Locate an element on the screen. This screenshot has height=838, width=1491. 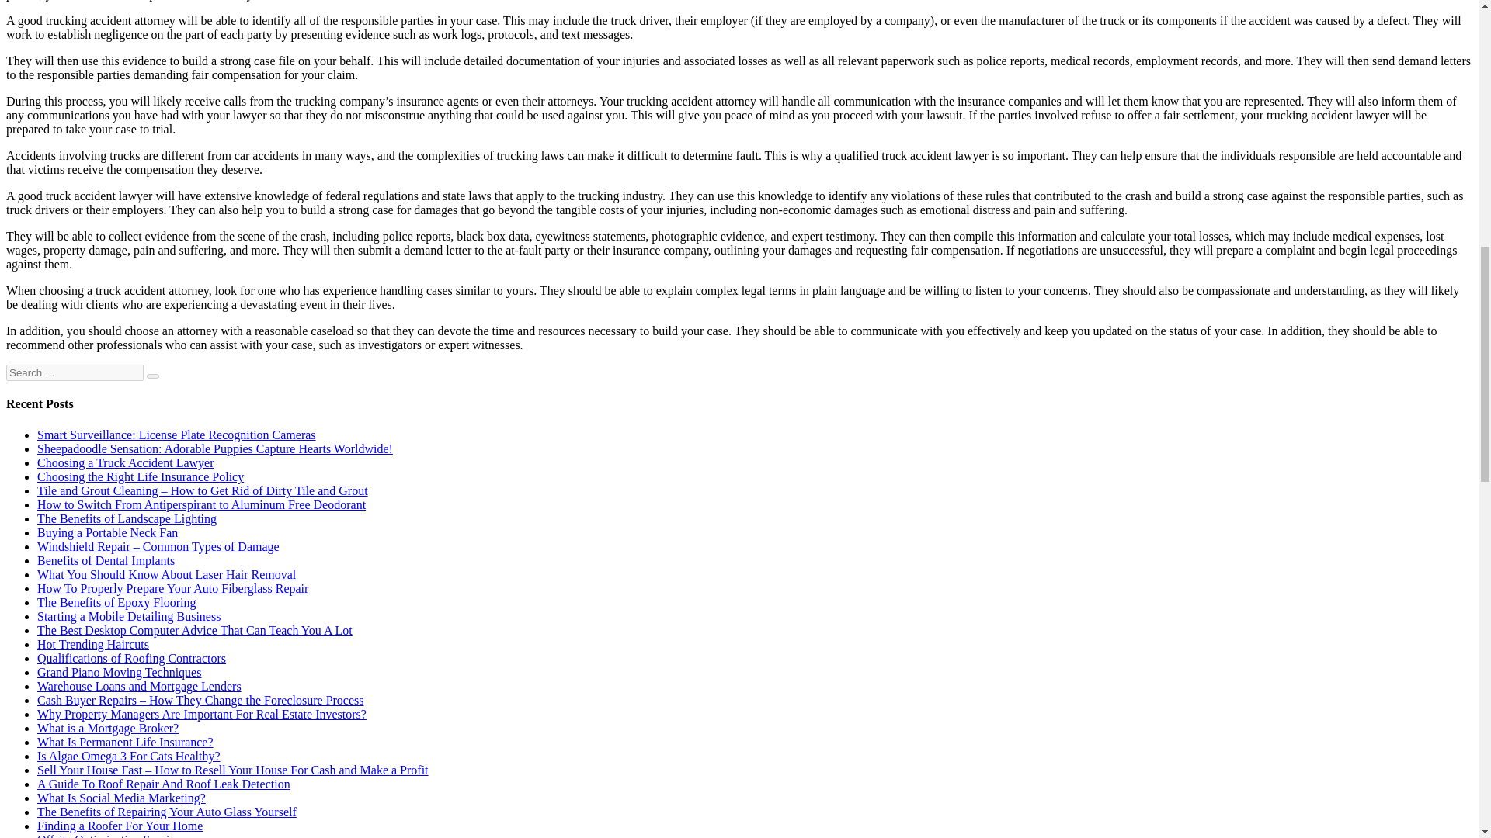
Buying a Portable Neck Fan is located at coordinates (107, 532).